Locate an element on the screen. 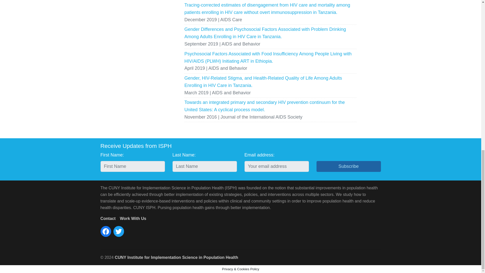  Work With Us is located at coordinates (133, 218).